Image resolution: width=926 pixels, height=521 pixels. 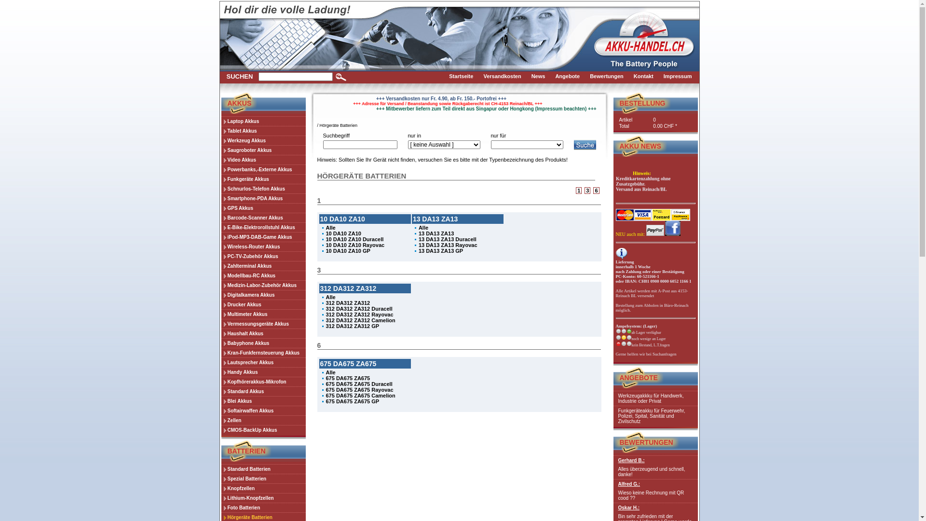 What do you see at coordinates (353, 401) in the screenshot?
I see `675 DA675 ZA675 GP` at bounding box center [353, 401].